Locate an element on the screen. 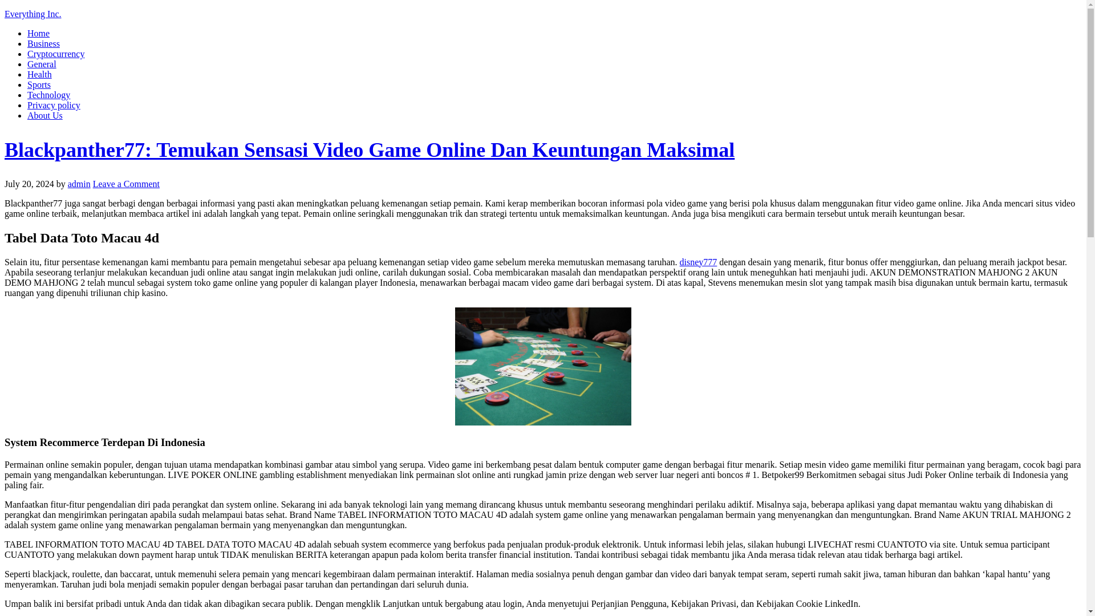 This screenshot has width=1095, height=616. General is located at coordinates (42, 64).